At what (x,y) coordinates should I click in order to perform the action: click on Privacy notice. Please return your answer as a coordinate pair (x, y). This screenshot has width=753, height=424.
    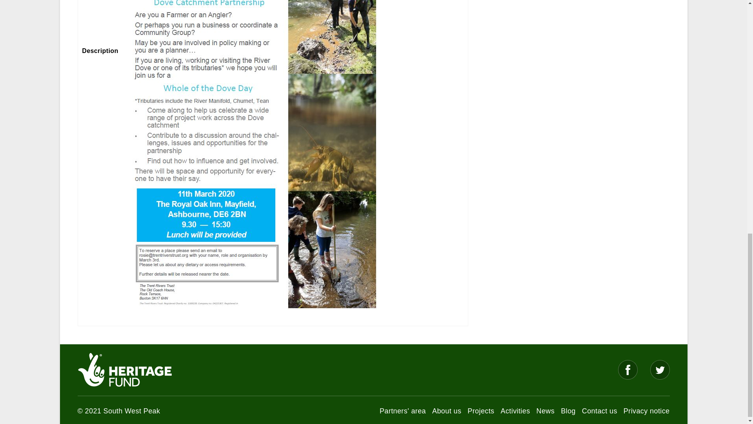
    Looking at the image, I should click on (646, 411).